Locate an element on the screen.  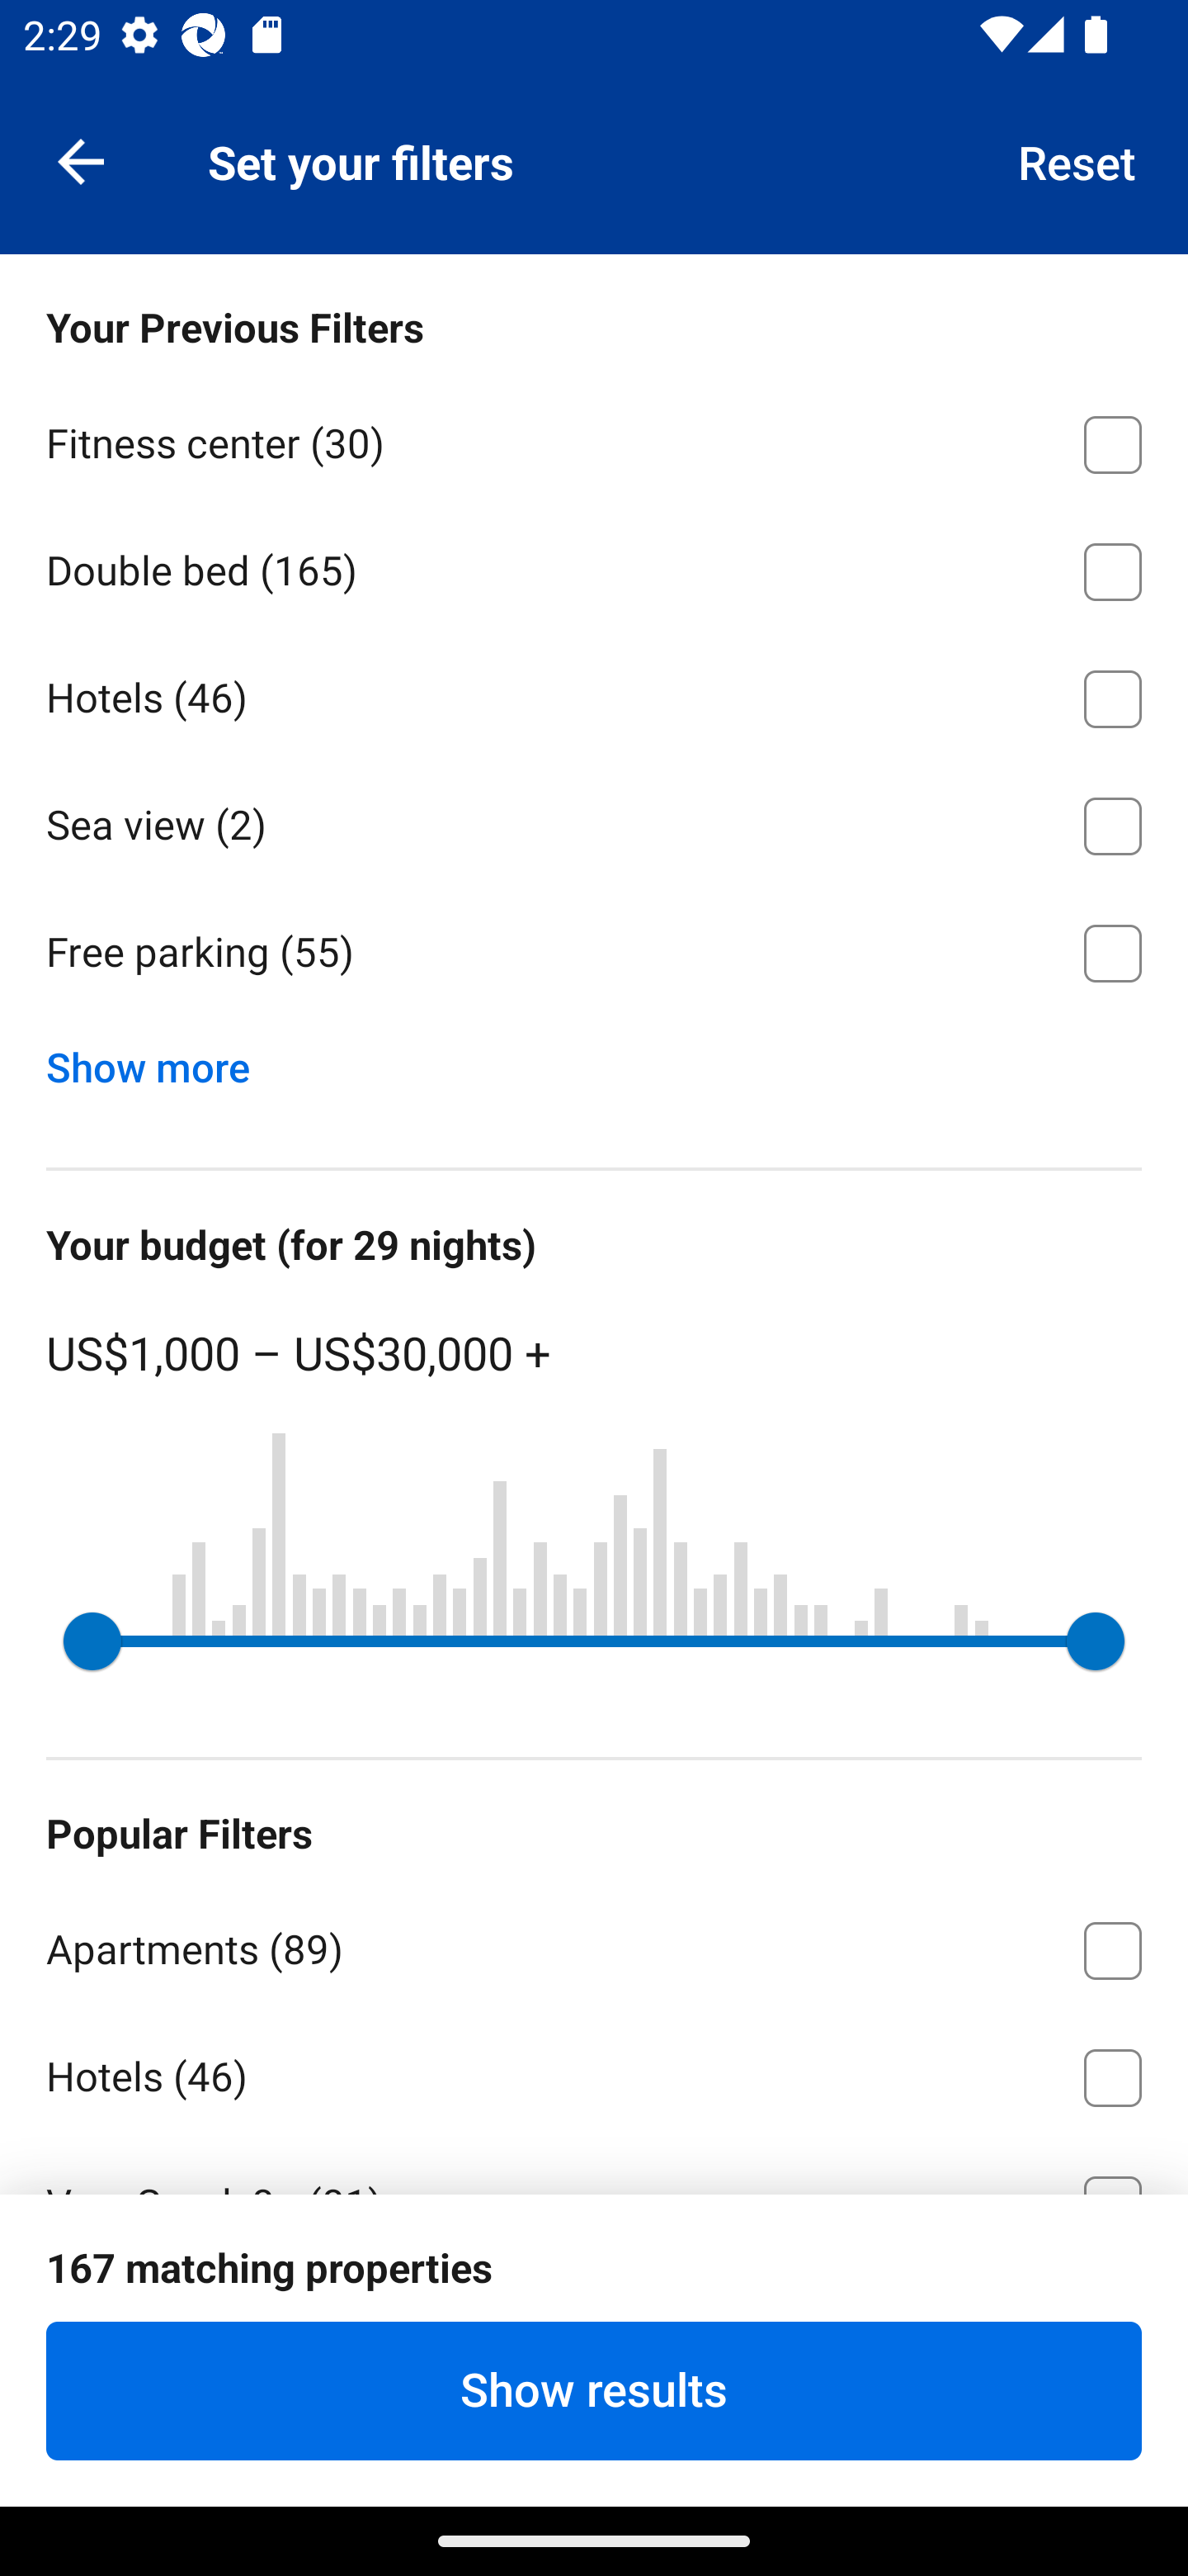
Show results is located at coordinates (594, 2390).